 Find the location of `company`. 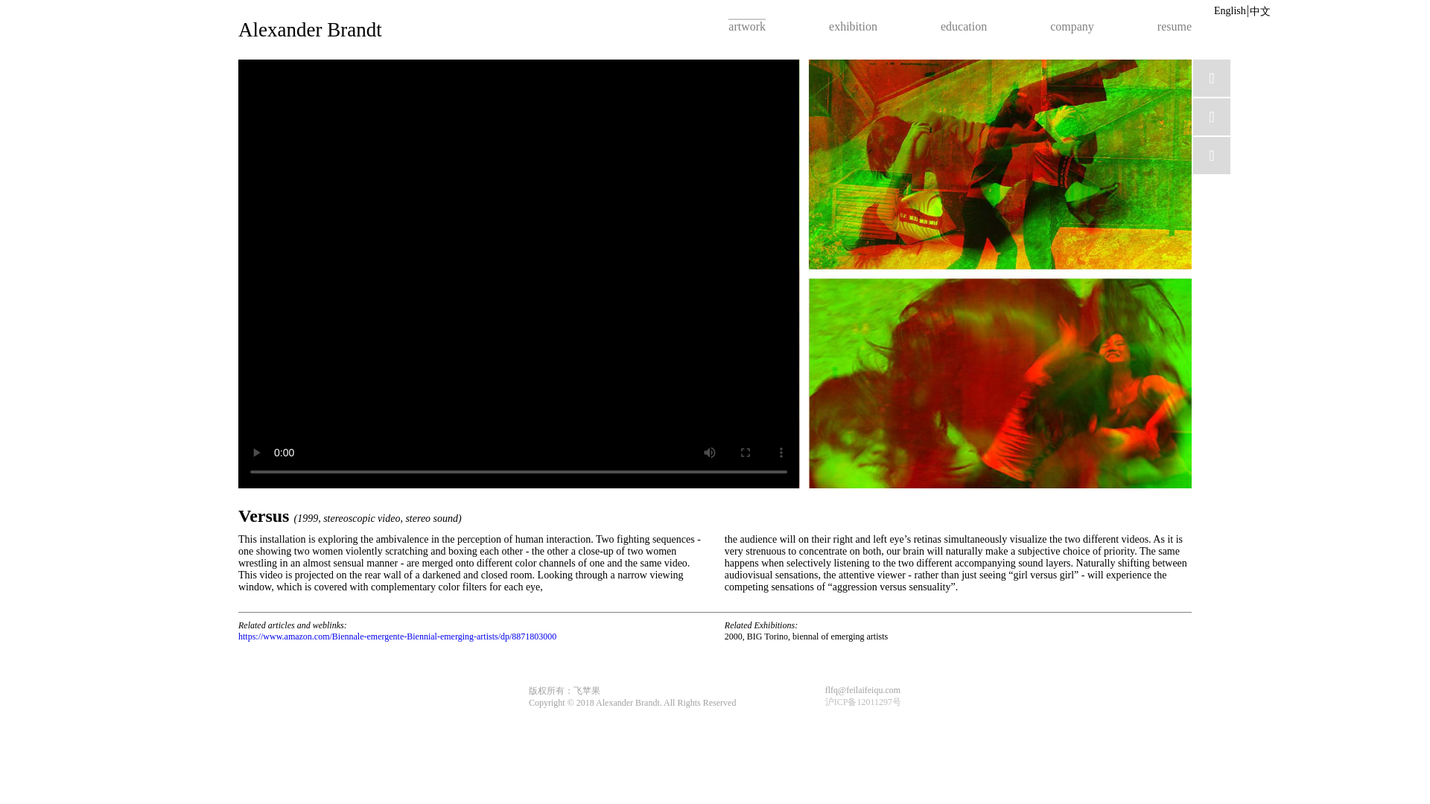

company is located at coordinates (1071, 25).